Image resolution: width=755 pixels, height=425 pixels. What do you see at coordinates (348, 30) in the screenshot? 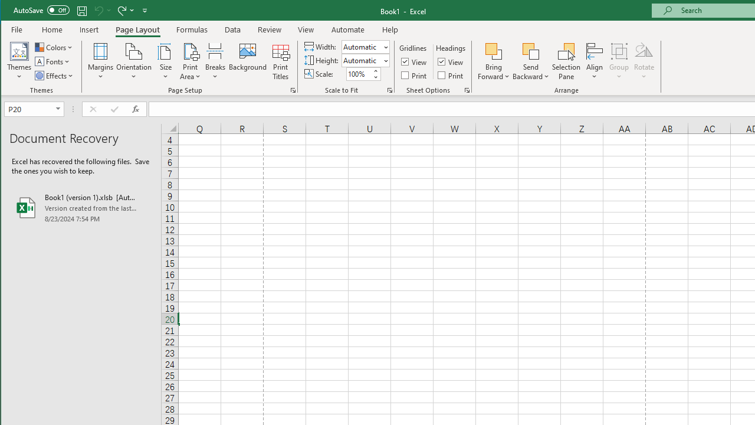
I see `Automate` at bounding box center [348, 30].